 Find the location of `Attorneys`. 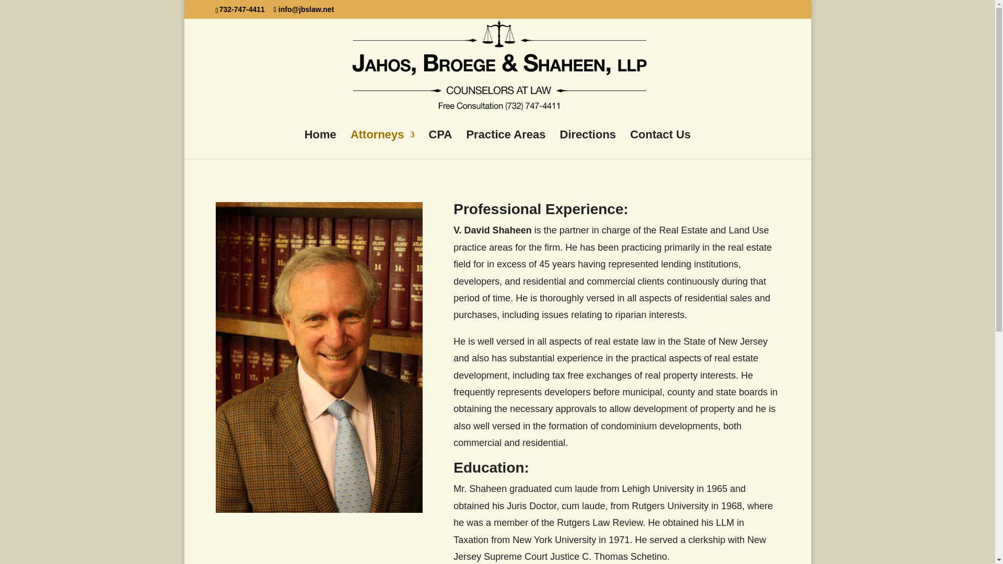

Attorneys is located at coordinates (382, 144).